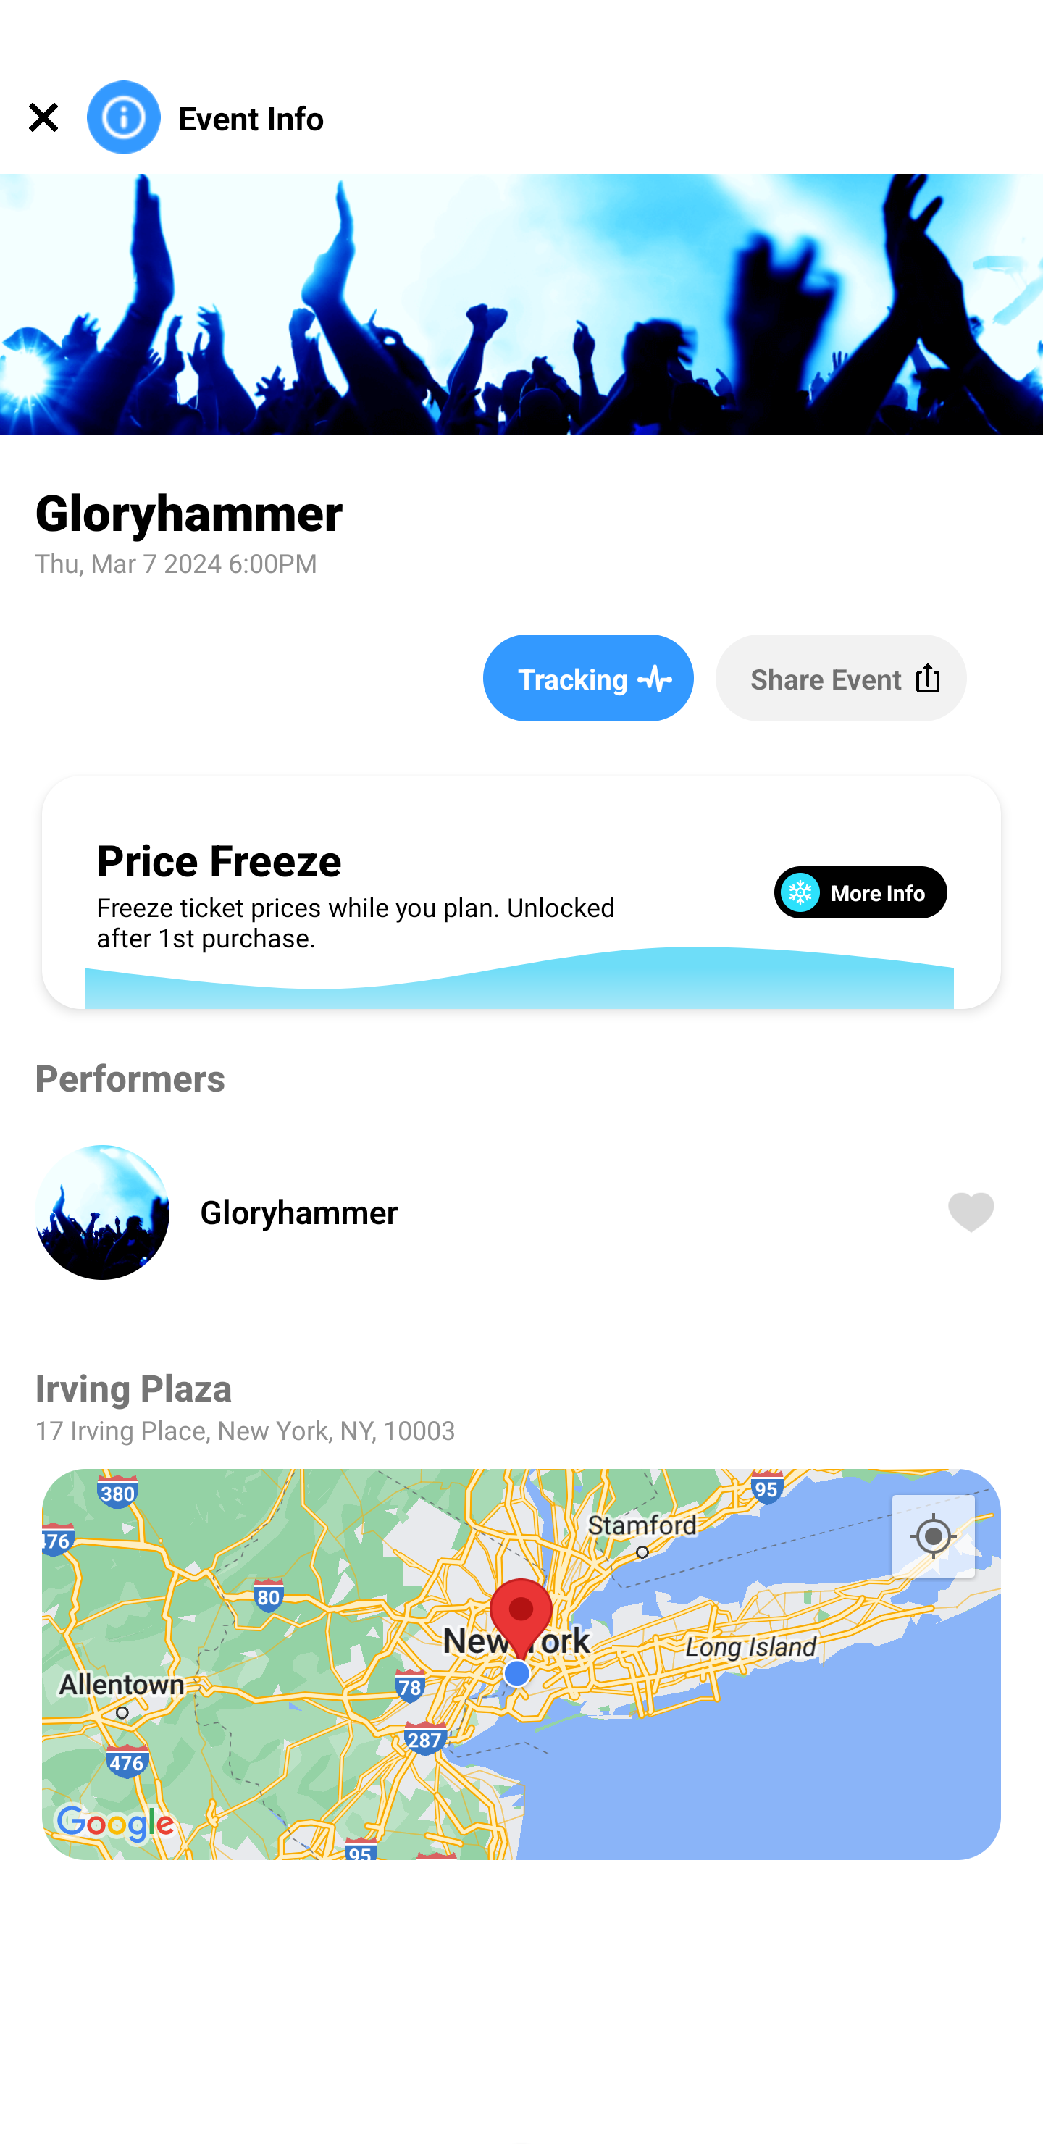  What do you see at coordinates (539, 1212) in the screenshot?
I see `Gloryhammer` at bounding box center [539, 1212].